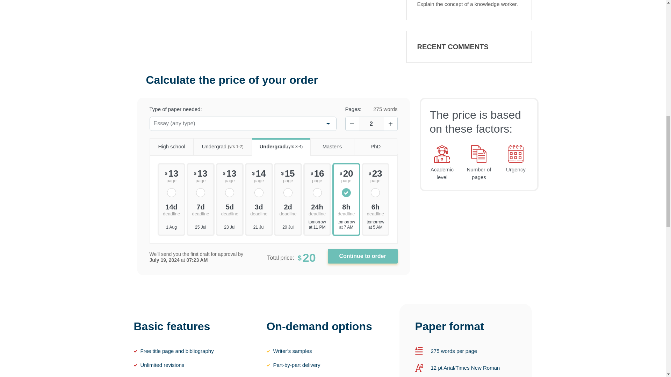 Image resolution: width=671 pixels, height=377 pixels. I want to click on 6 hours, so click(375, 209).